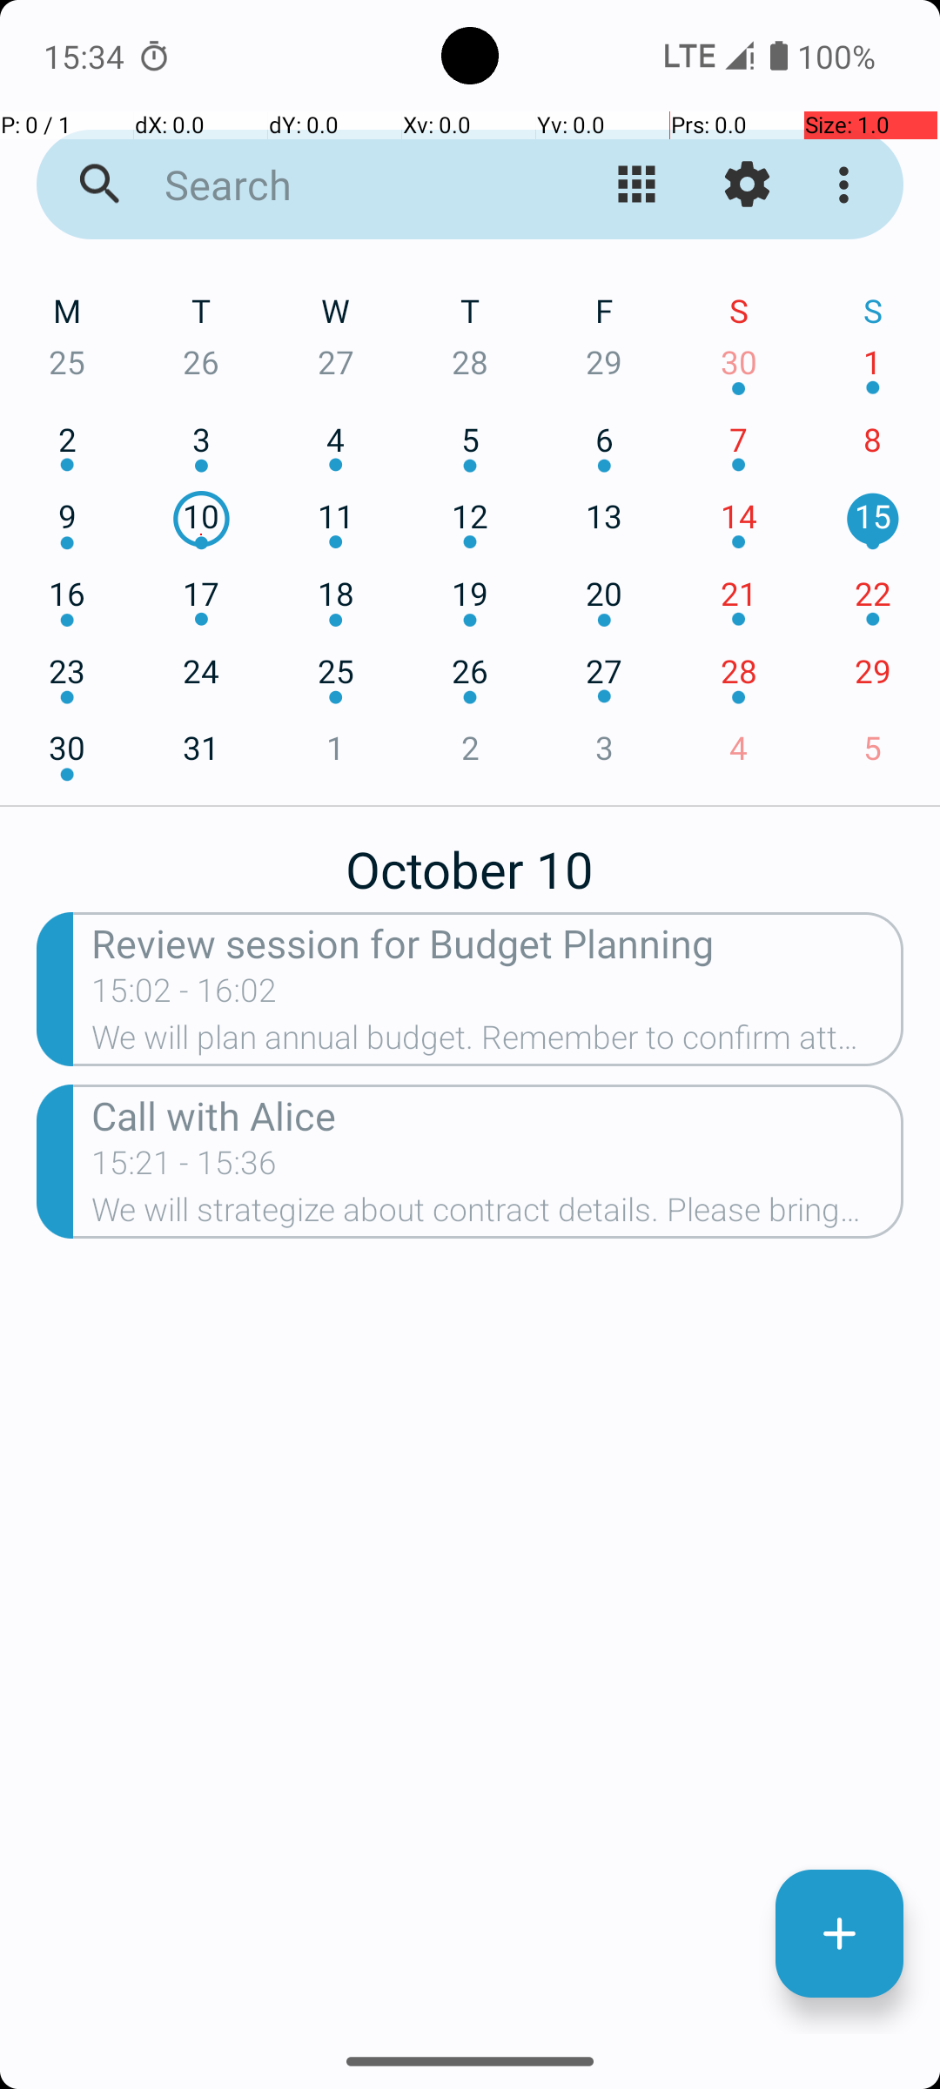 The image size is (940, 2089). What do you see at coordinates (498, 1215) in the screenshot?
I see `We will strategize about contract details. Please bring relevant documents.` at bounding box center [498, 1215].